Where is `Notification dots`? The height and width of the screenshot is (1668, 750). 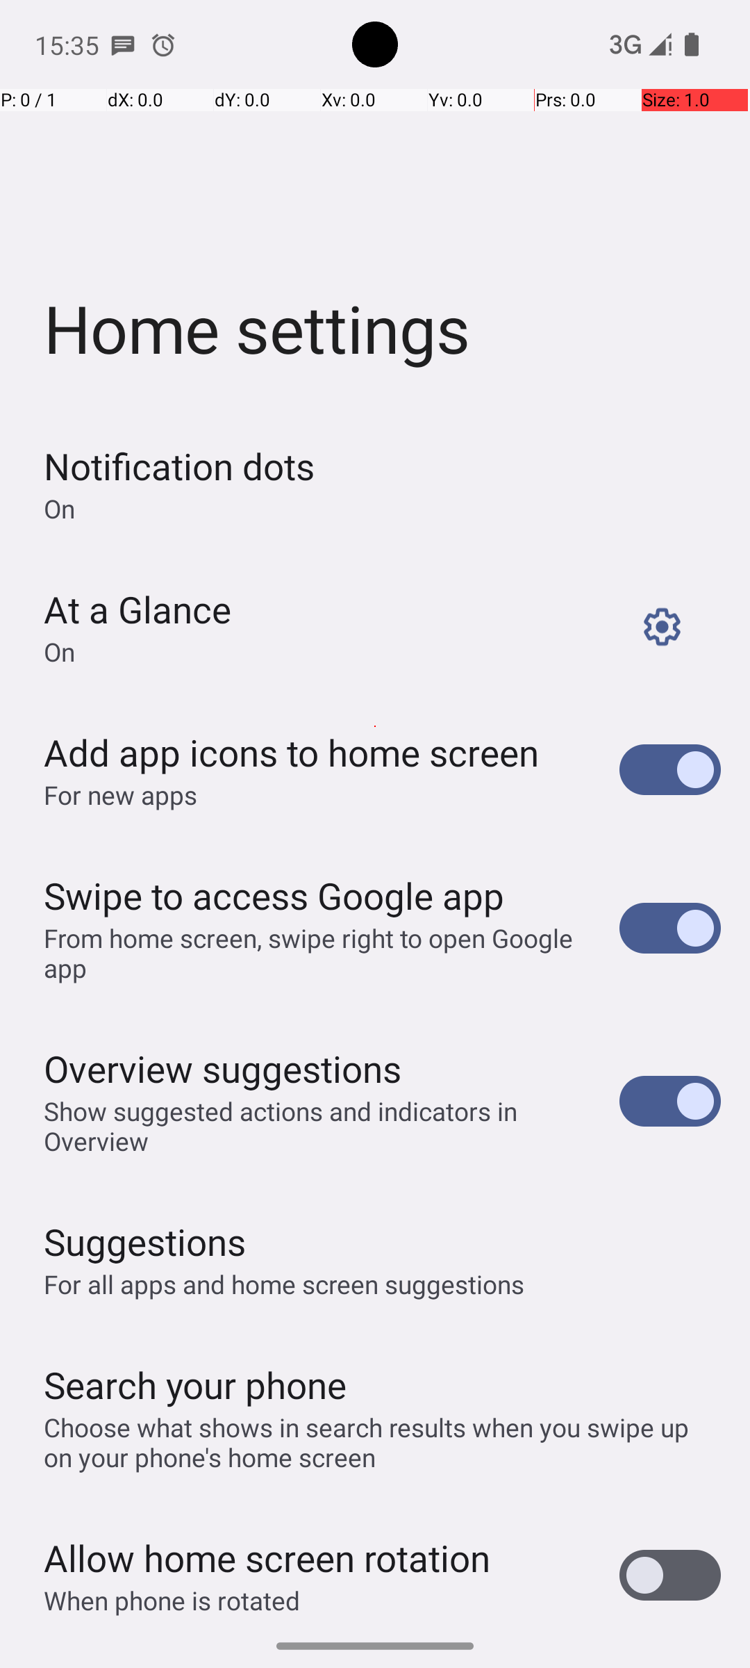 Notification dots is located at coordinates (179, 466).